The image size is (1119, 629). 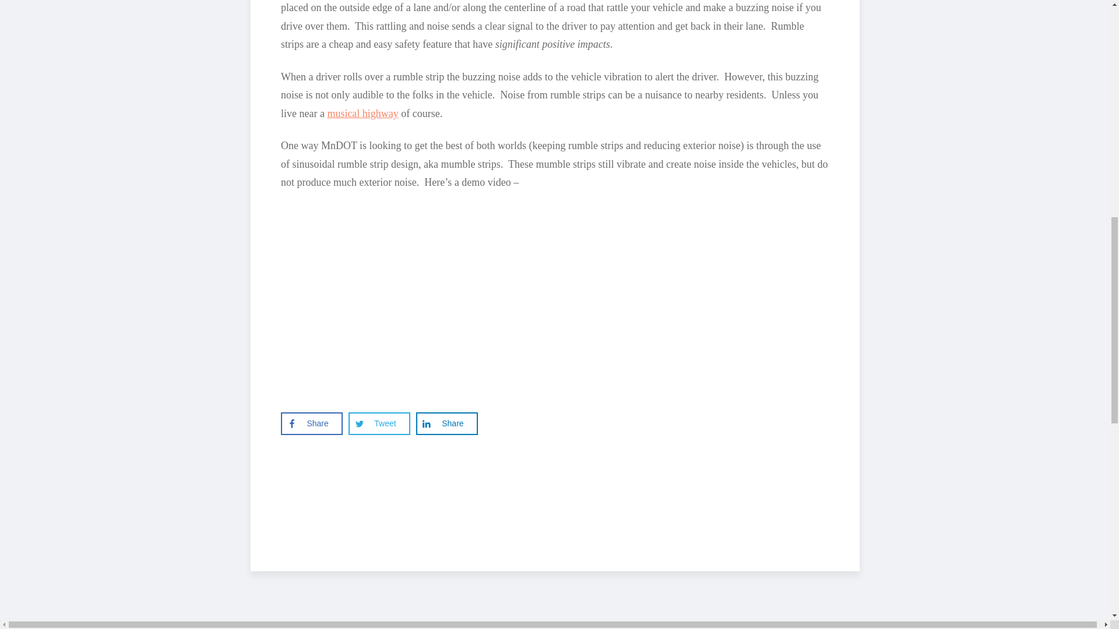 I want to click on Share, so click(x=446, y=423).